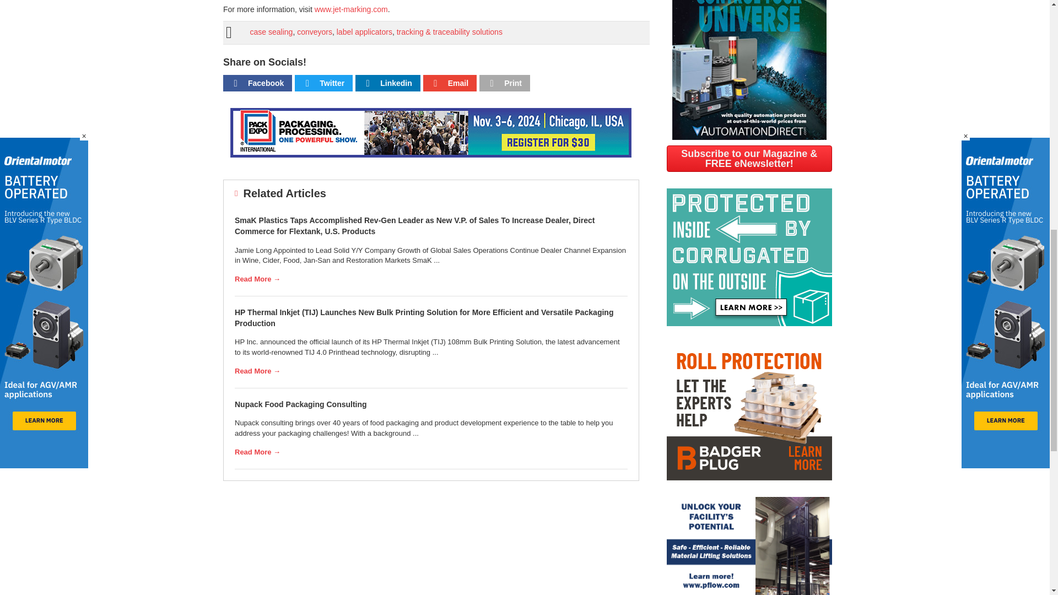  Describe the element at coordinates (301, 404) in the screenshot. I see `Nupack Food Packaging Consulting` at that location.